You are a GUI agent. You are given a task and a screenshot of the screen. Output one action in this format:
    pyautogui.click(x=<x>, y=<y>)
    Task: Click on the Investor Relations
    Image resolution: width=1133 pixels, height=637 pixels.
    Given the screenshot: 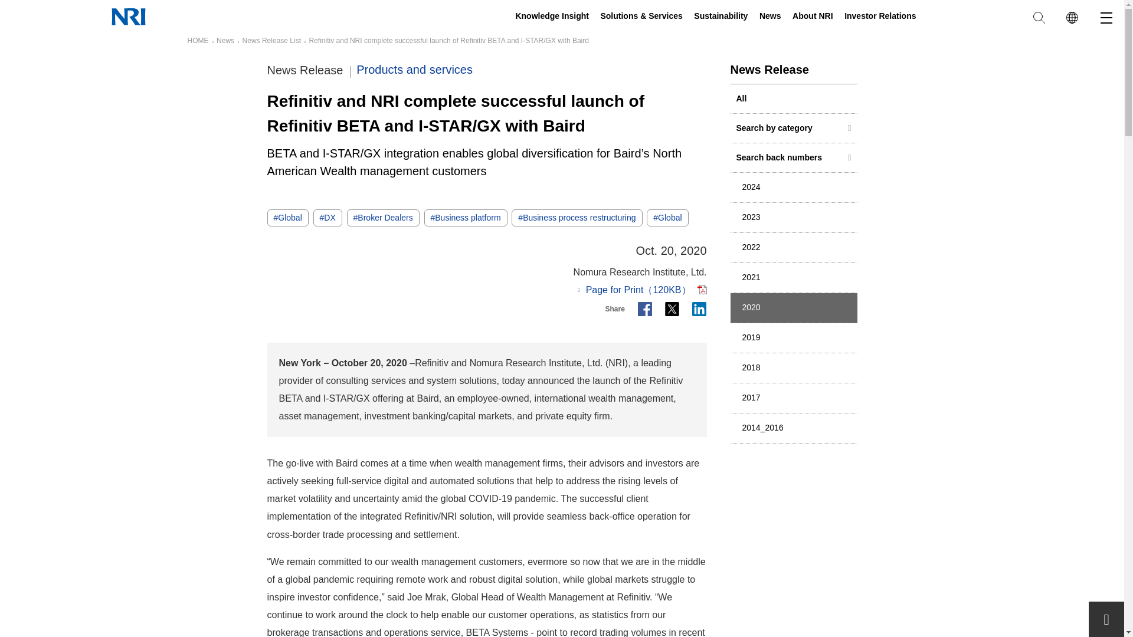 What is the action you would take?
    pyautogui.click(x=879, y=17)
    